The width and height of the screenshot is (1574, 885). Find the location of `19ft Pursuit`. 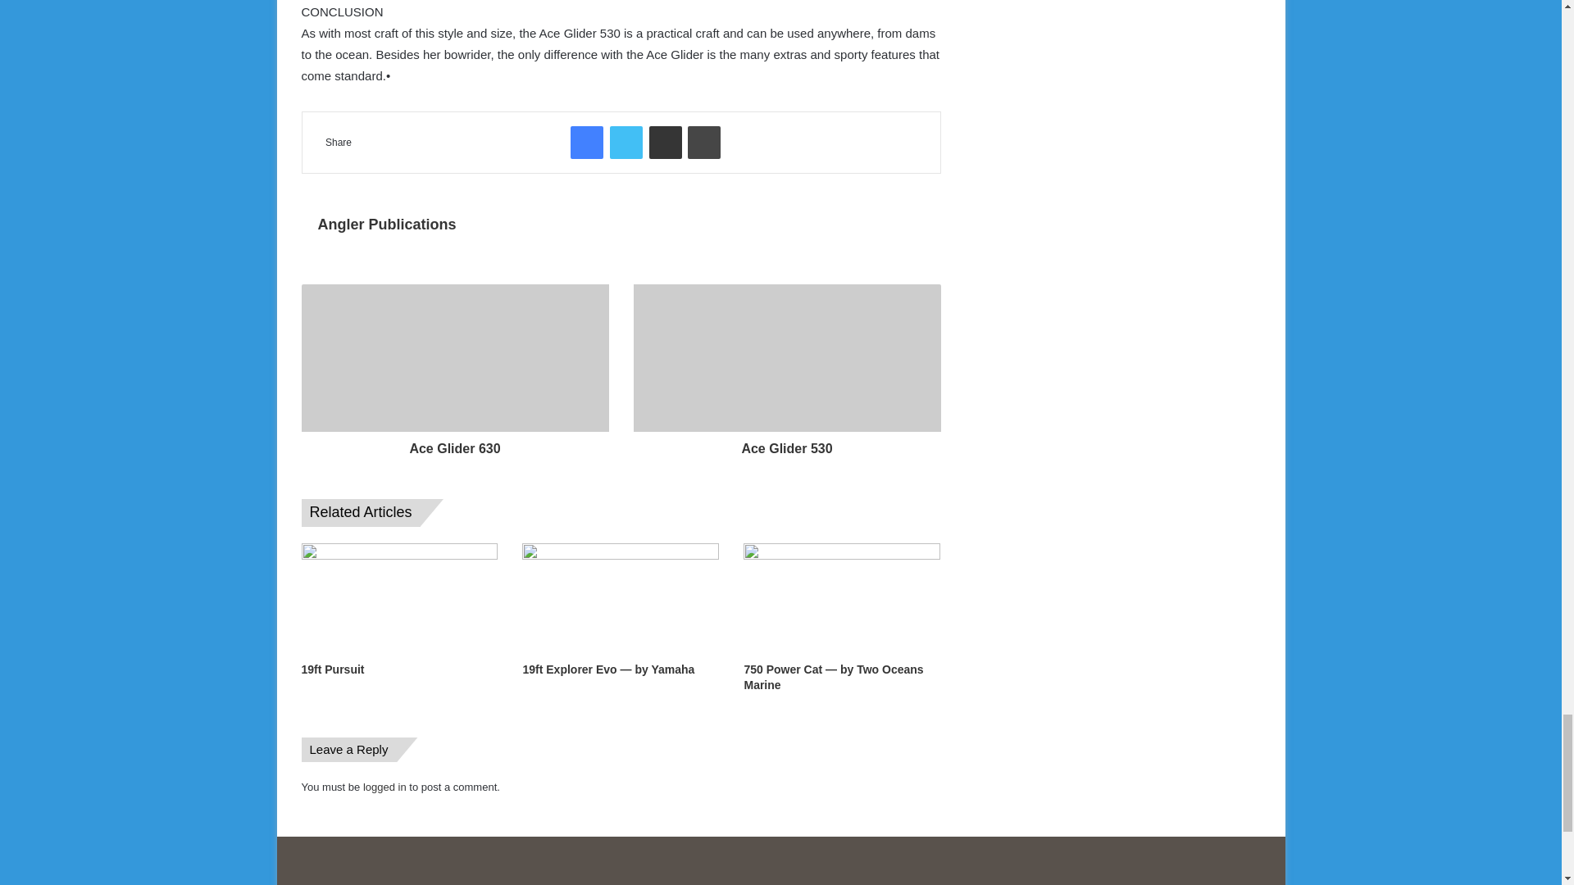

19ft Pursuit is located at coordinates (333, 669).